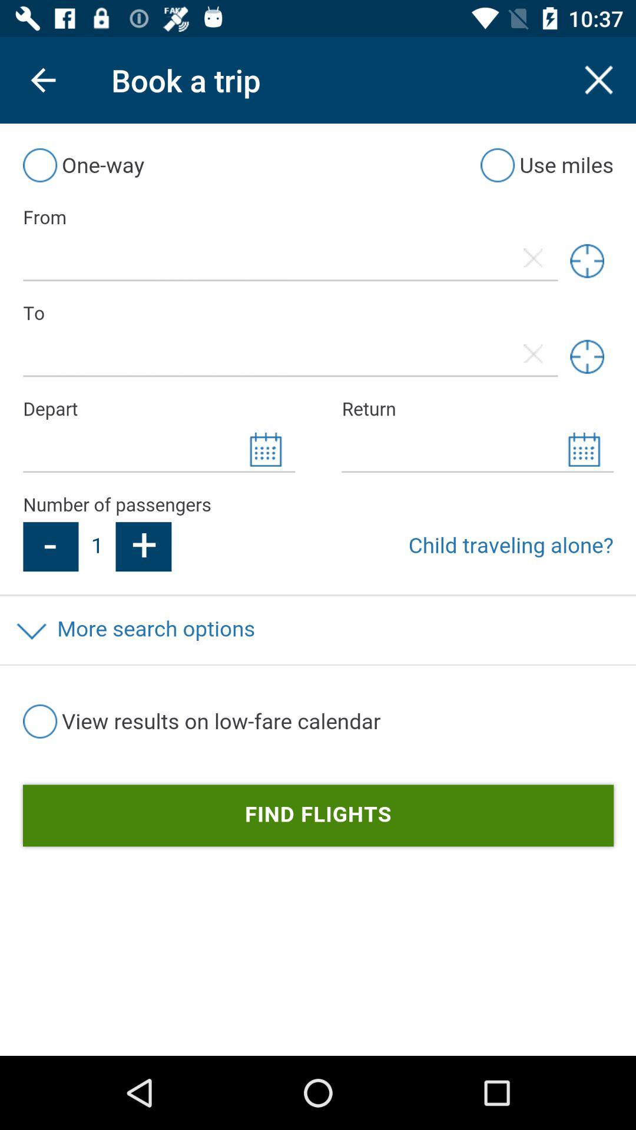 Image resolution: width=636 pixels, height=1130 pixels. Describe the element at coordinates (318, 590) in the screenshot. I see `user interface` at that location.